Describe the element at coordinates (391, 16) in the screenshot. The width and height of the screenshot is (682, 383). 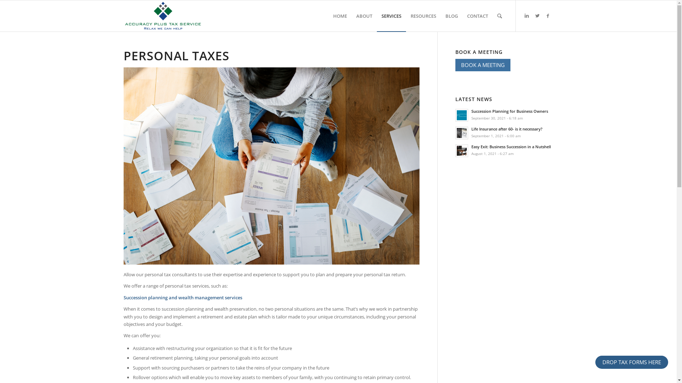
I see `SERVICES` at that location.